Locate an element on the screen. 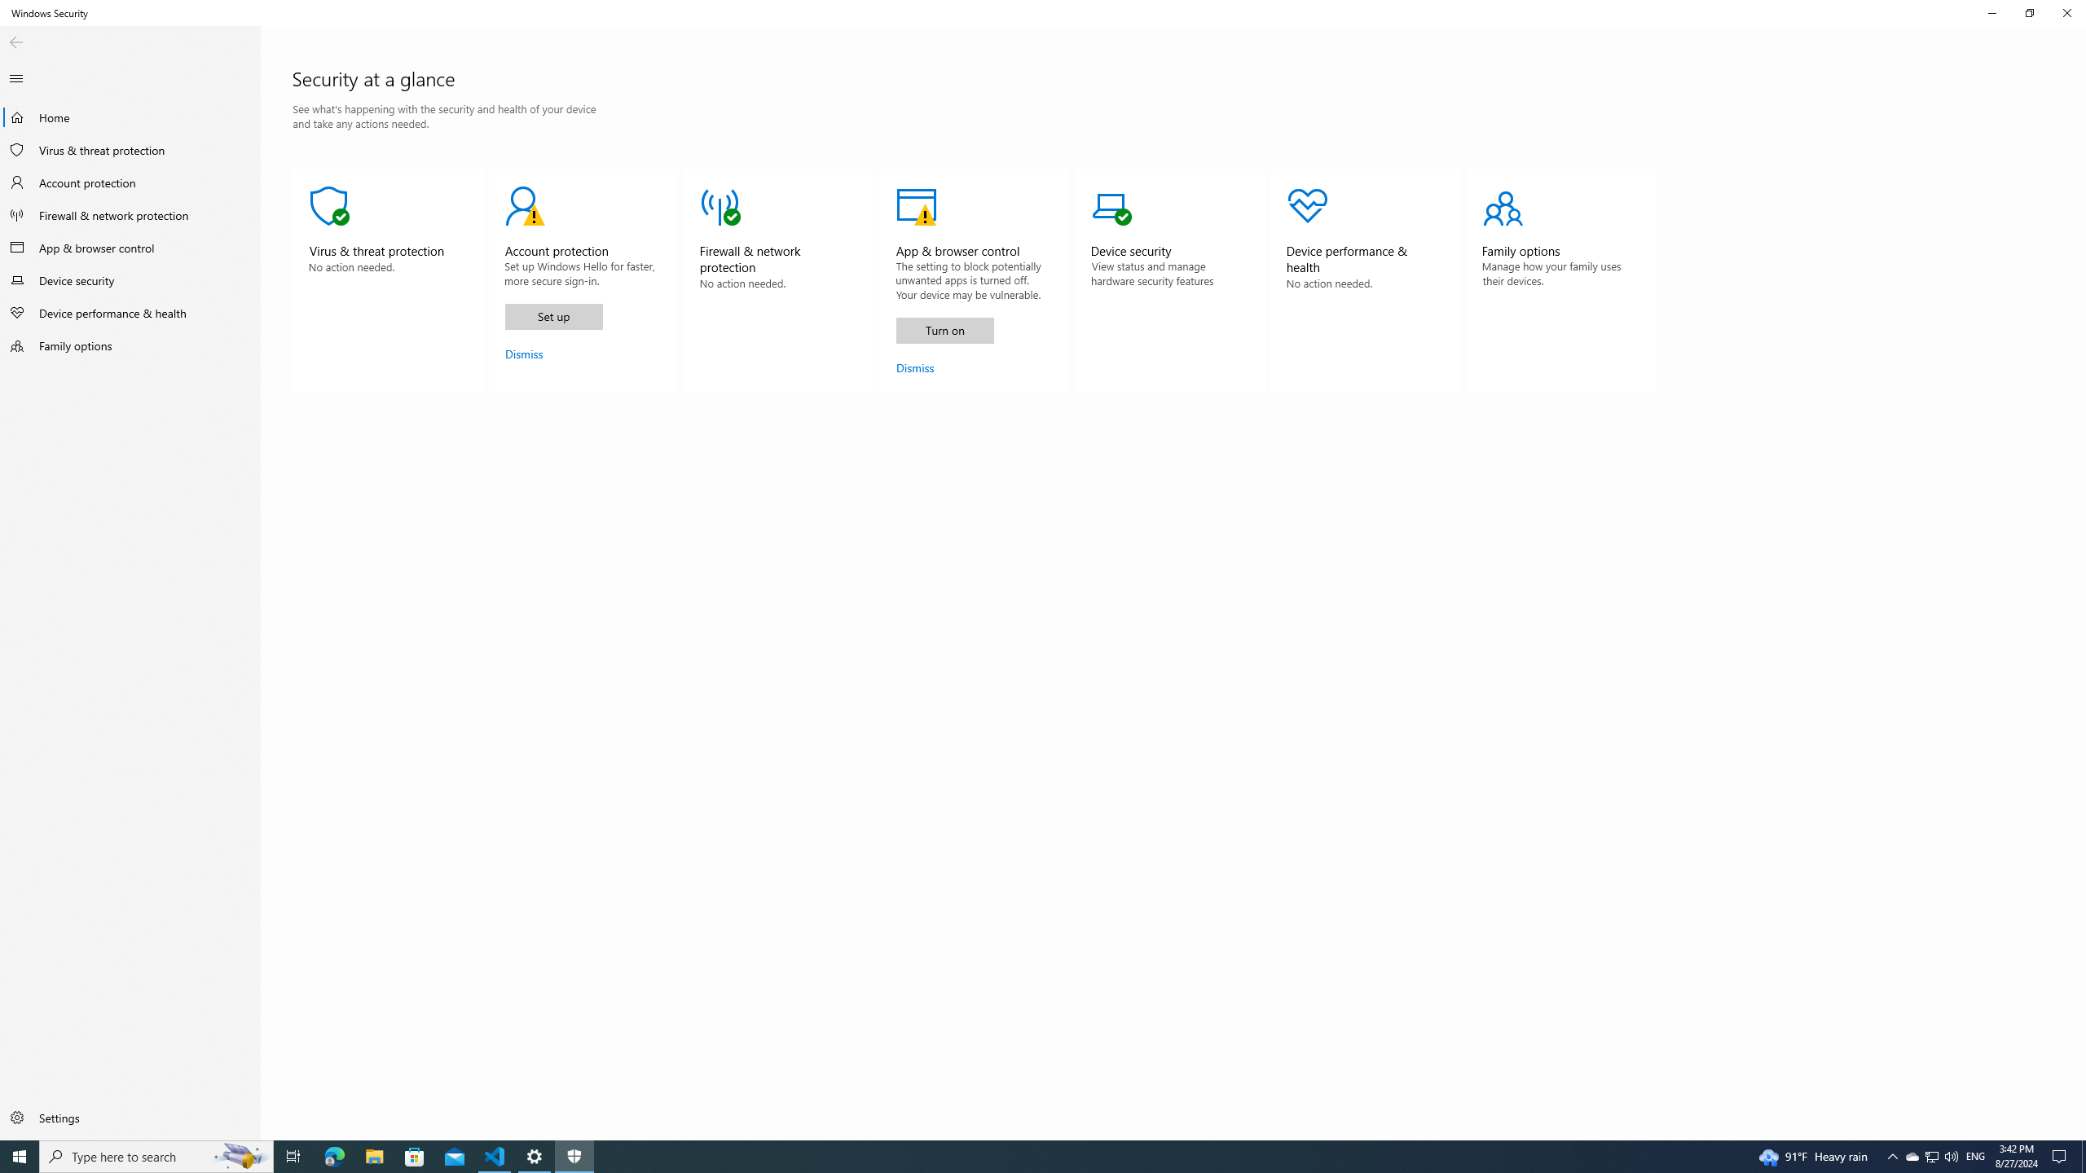 The image size is (2086, 1173). App & browser controlAction Recommended. is located at coordinates (974, 280).